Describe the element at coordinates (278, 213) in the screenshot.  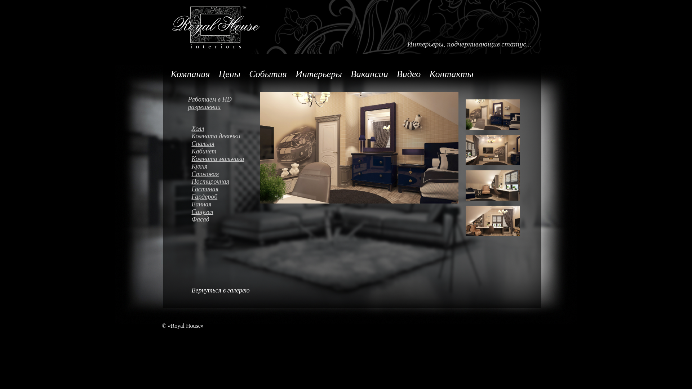
I see `.` at that location.